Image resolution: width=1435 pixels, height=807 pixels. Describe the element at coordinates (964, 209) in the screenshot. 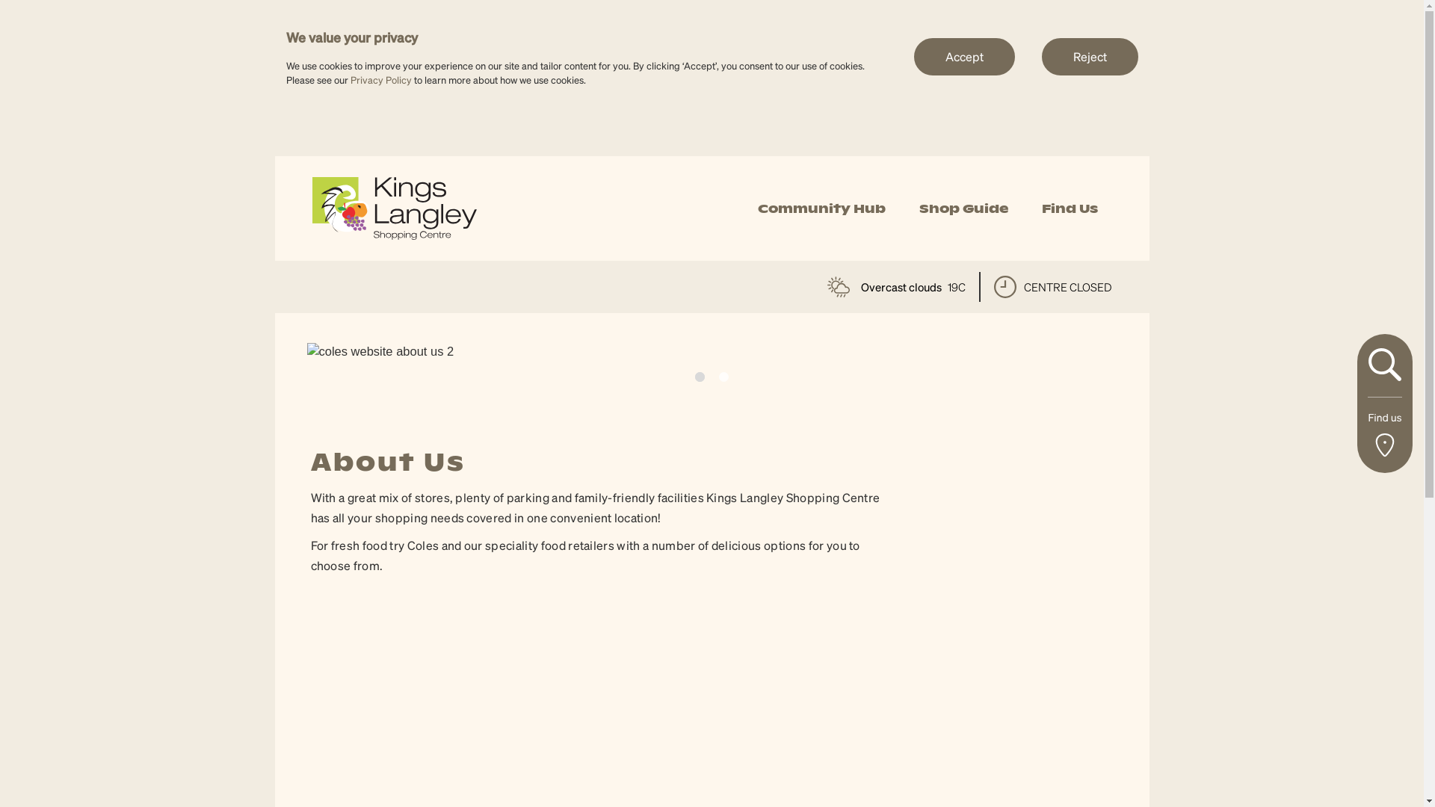

I see `Shop Guide` at that location.